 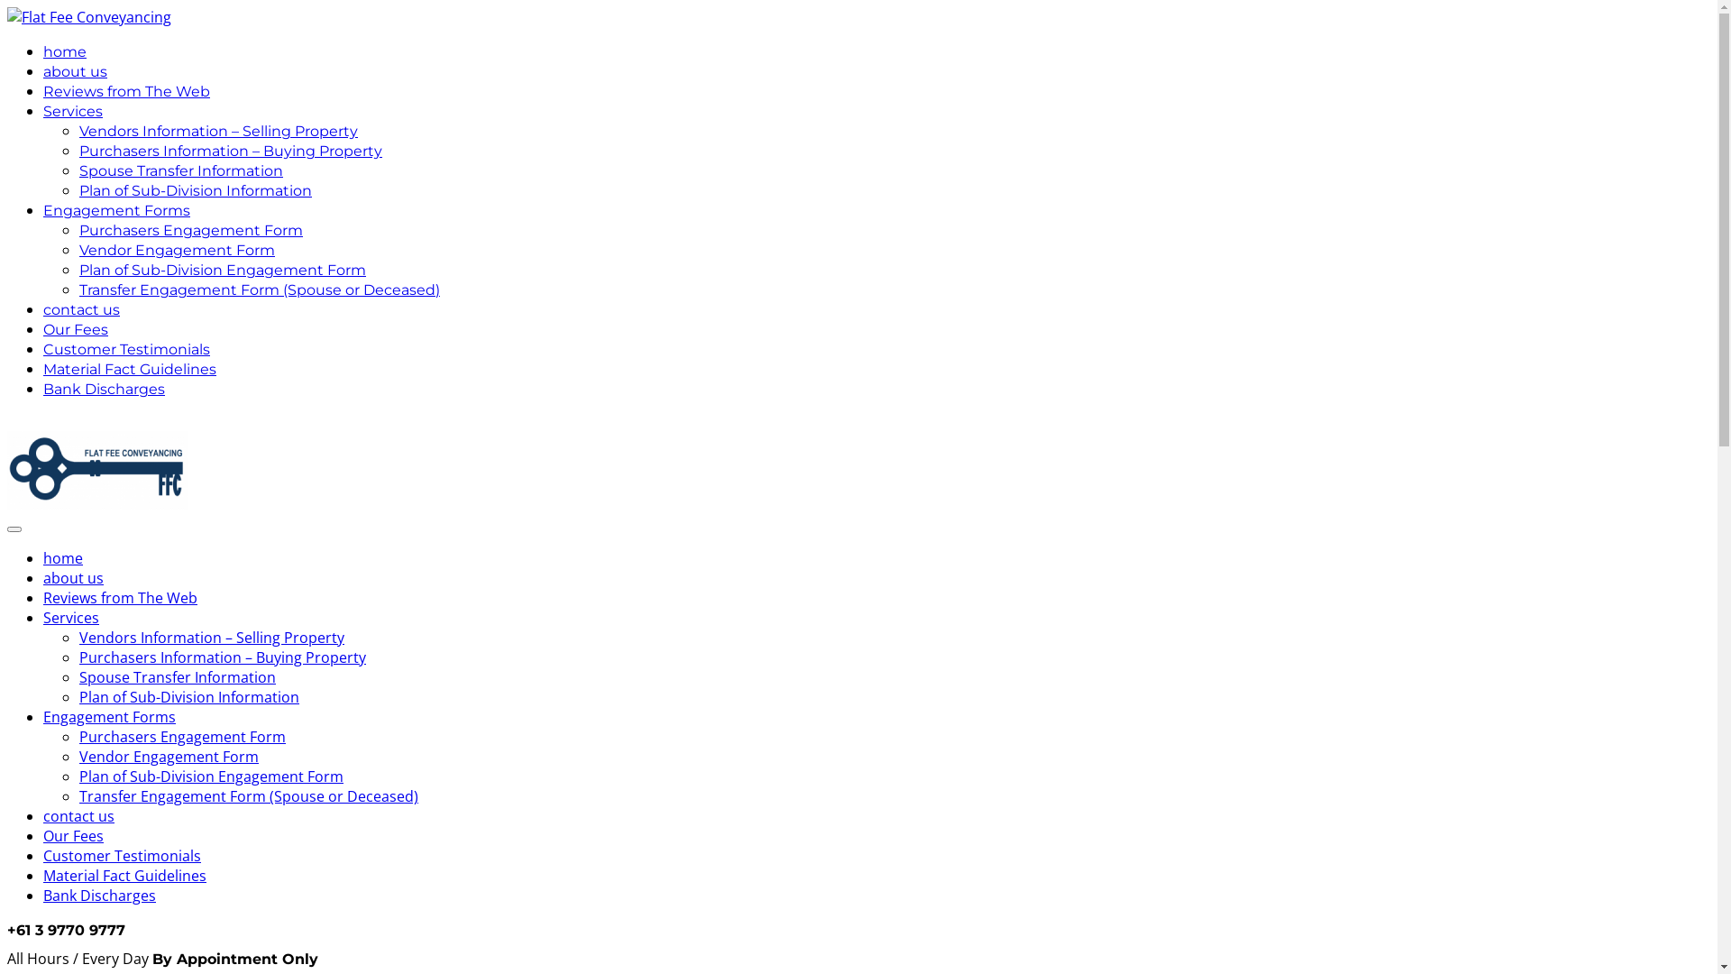 What do you see at coordinates (65, 52) in the screenshot?
I see `home` at bounding box center [65, 52].